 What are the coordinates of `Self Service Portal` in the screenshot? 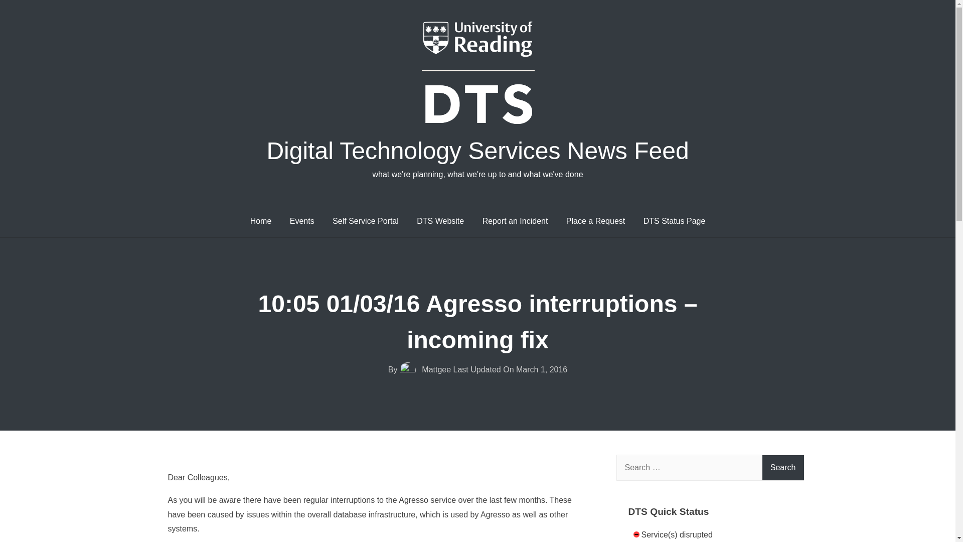 It's located at (365, 221).